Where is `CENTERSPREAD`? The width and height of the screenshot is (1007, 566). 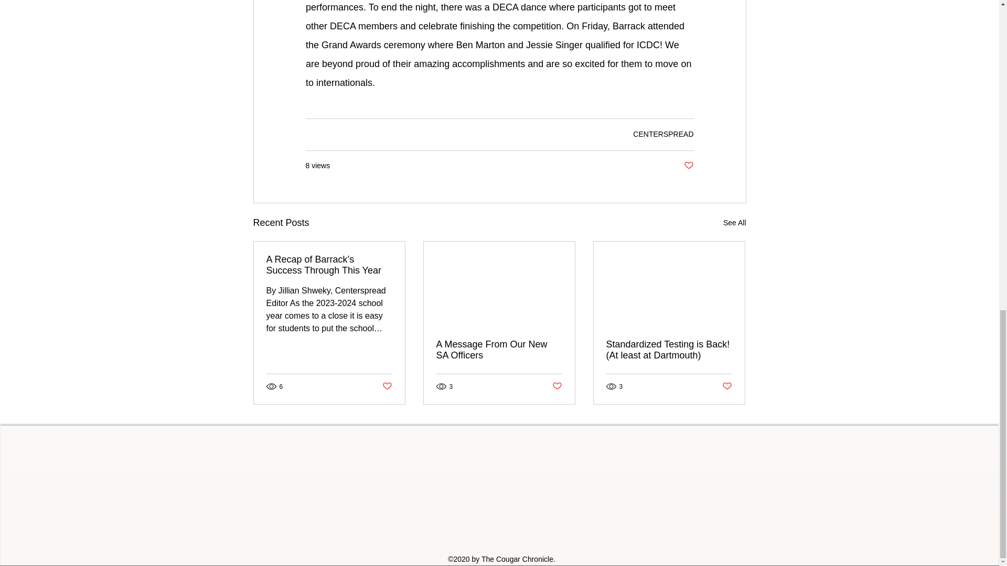
CENTERSPREAD is located at coordinates (663, 134).